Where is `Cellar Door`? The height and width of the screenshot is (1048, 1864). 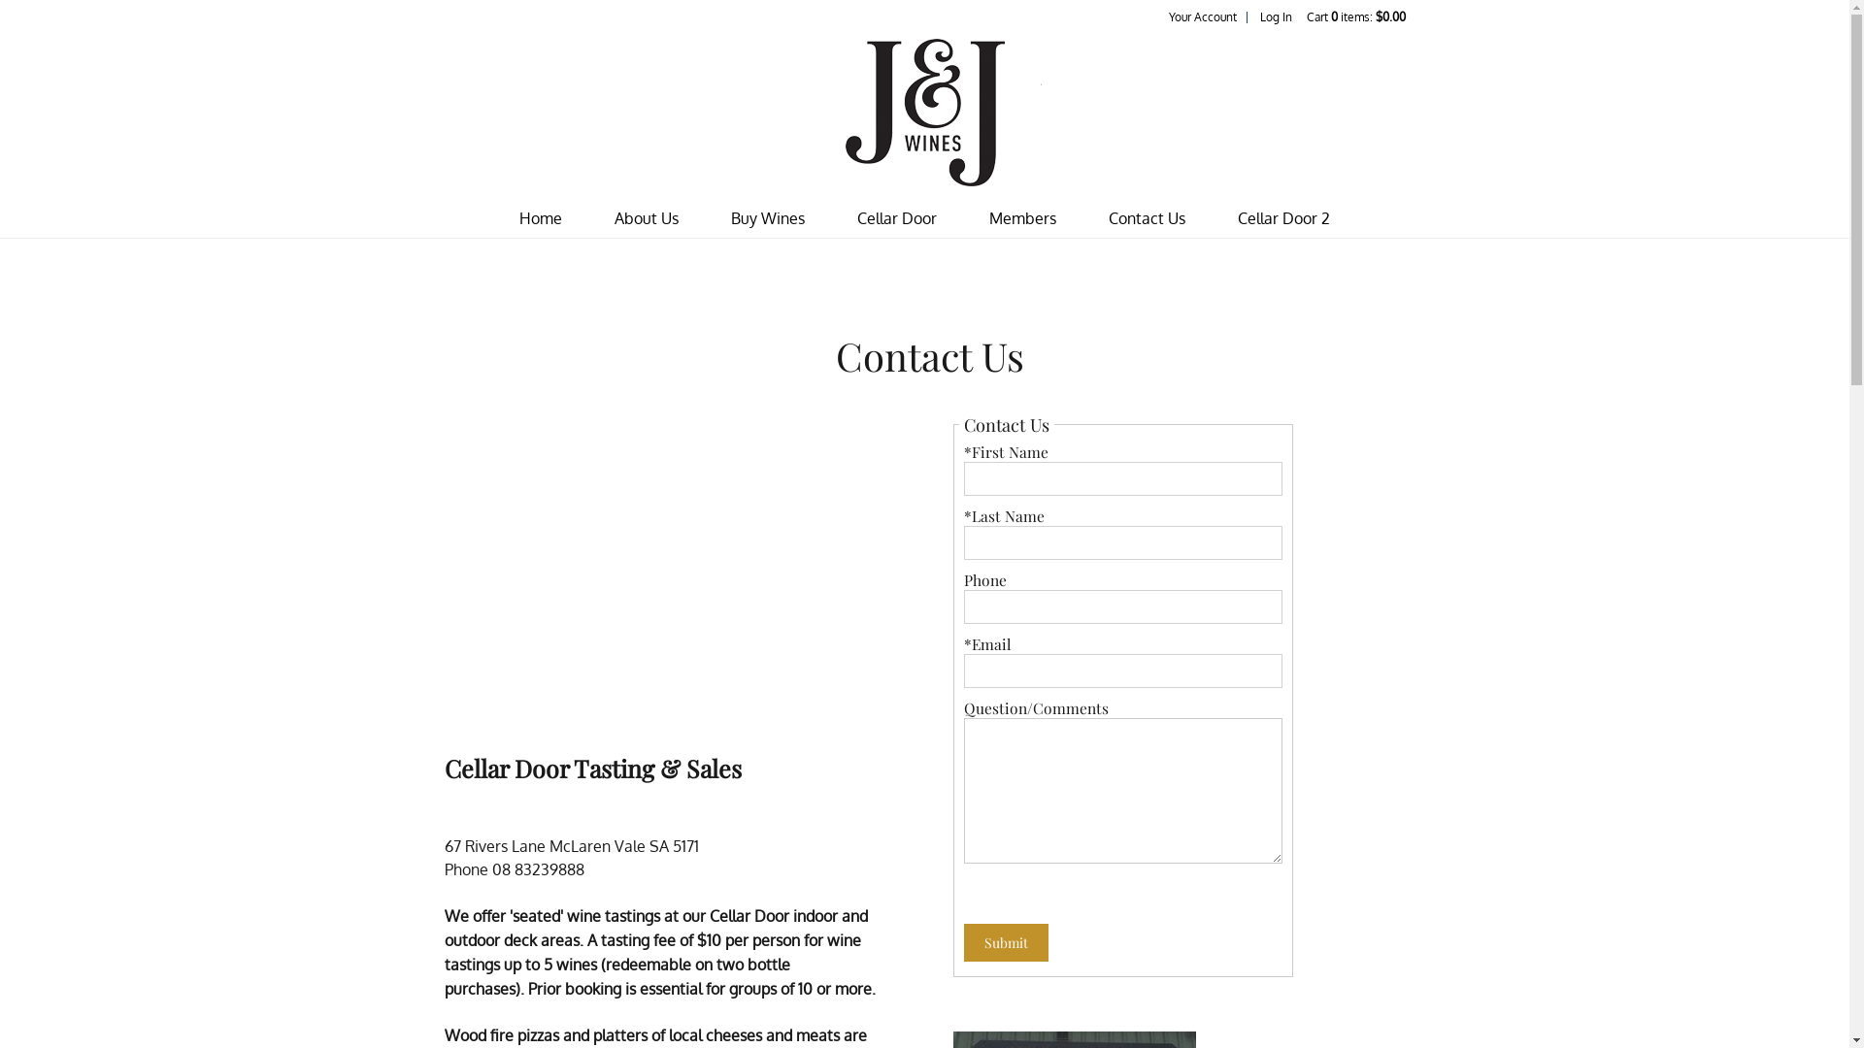
Cellar Door is located at coordinates (897, 219).